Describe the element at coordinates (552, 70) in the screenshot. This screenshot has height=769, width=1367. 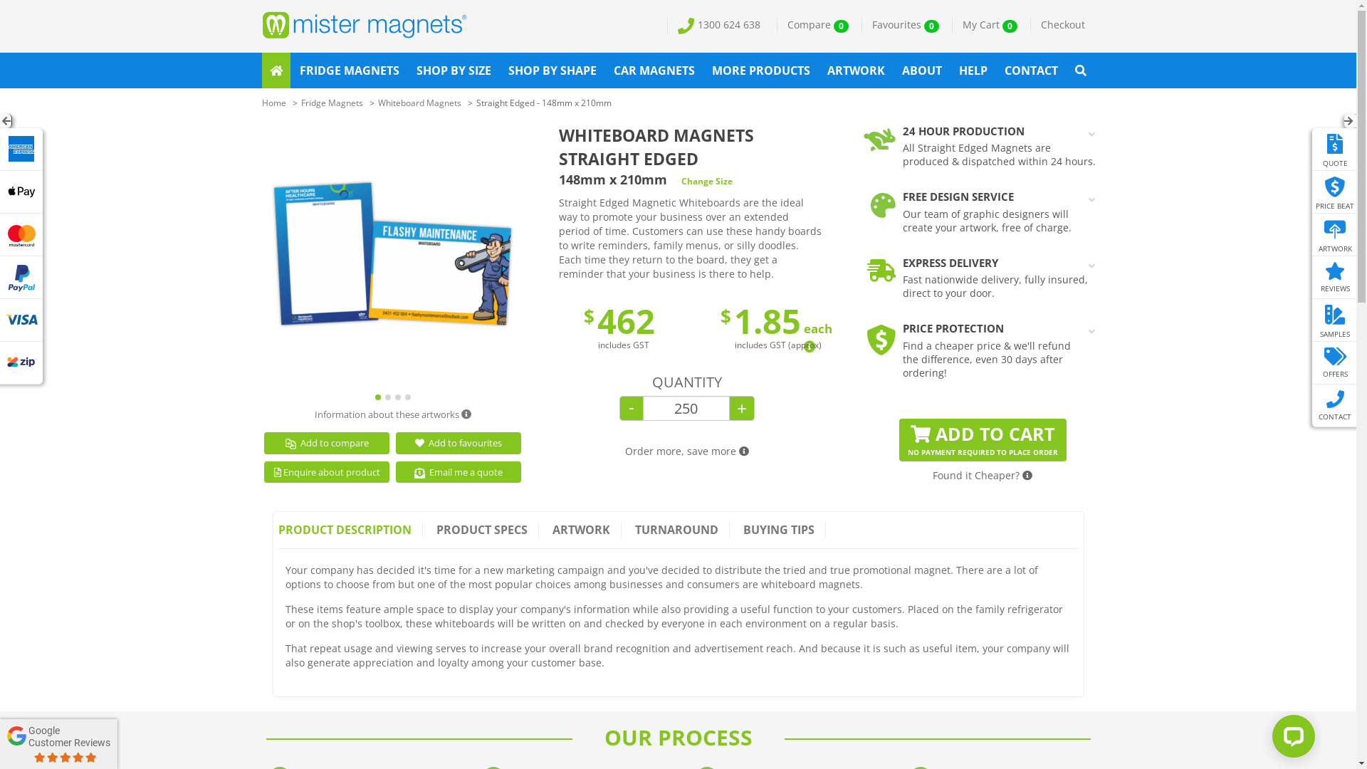
I see `SHOP BY SHAPE` at that location.